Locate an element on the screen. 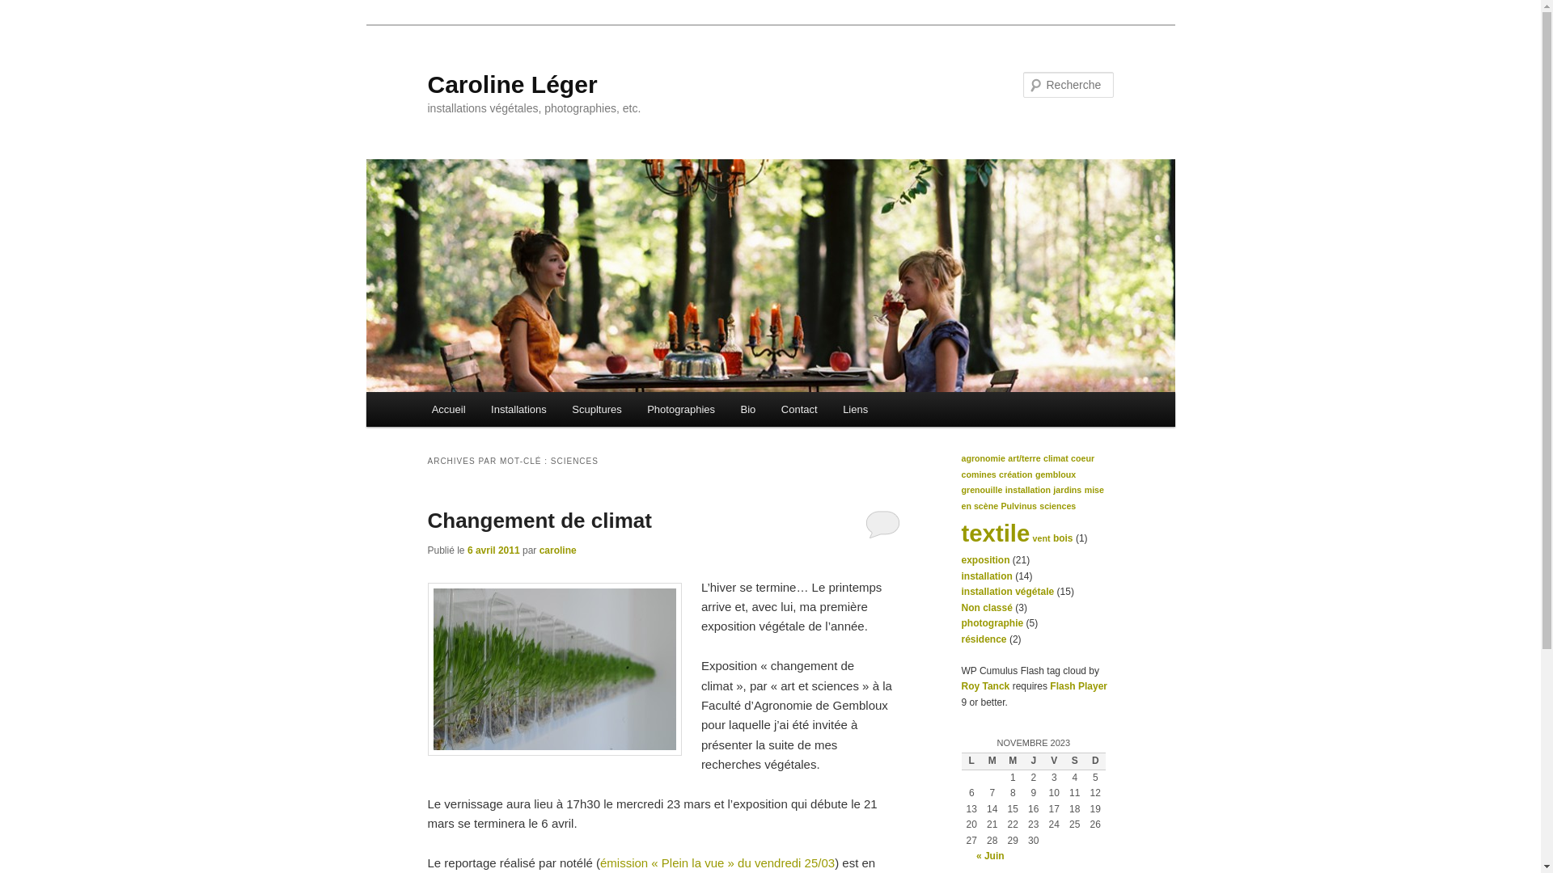 Image resolution: width=1553 pixels, height=873 pixels. gembloux is located at coordinates (1056, 474).